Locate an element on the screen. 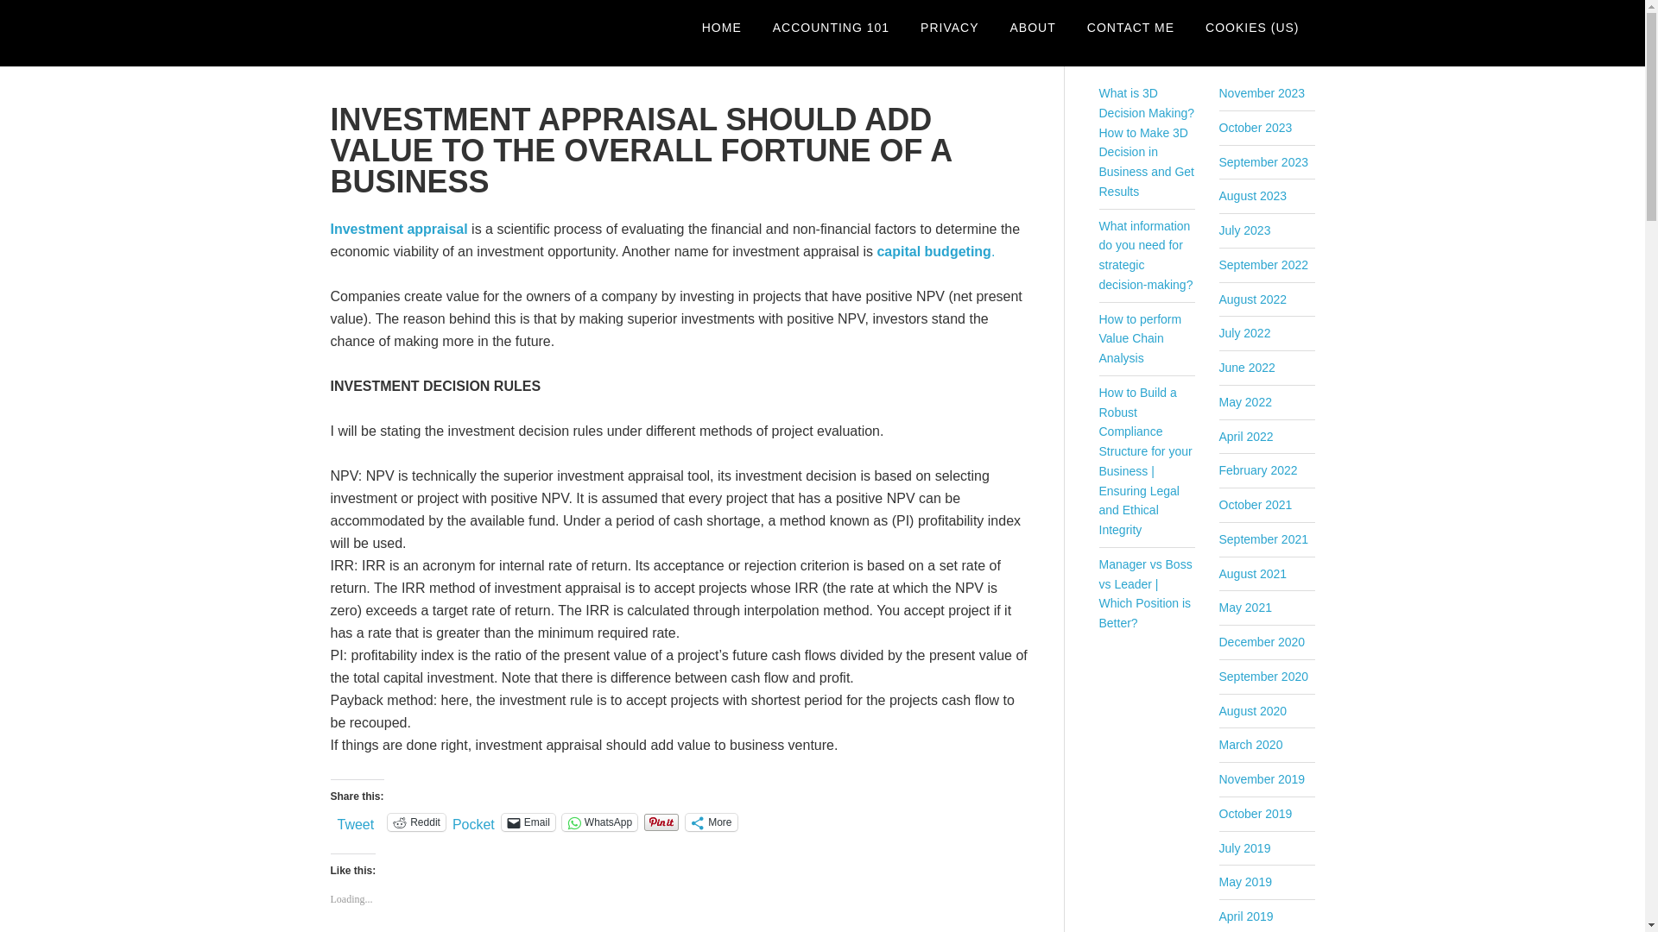 The image size is (1658, 932). October 2023 is located at coordinates (1256, 128).